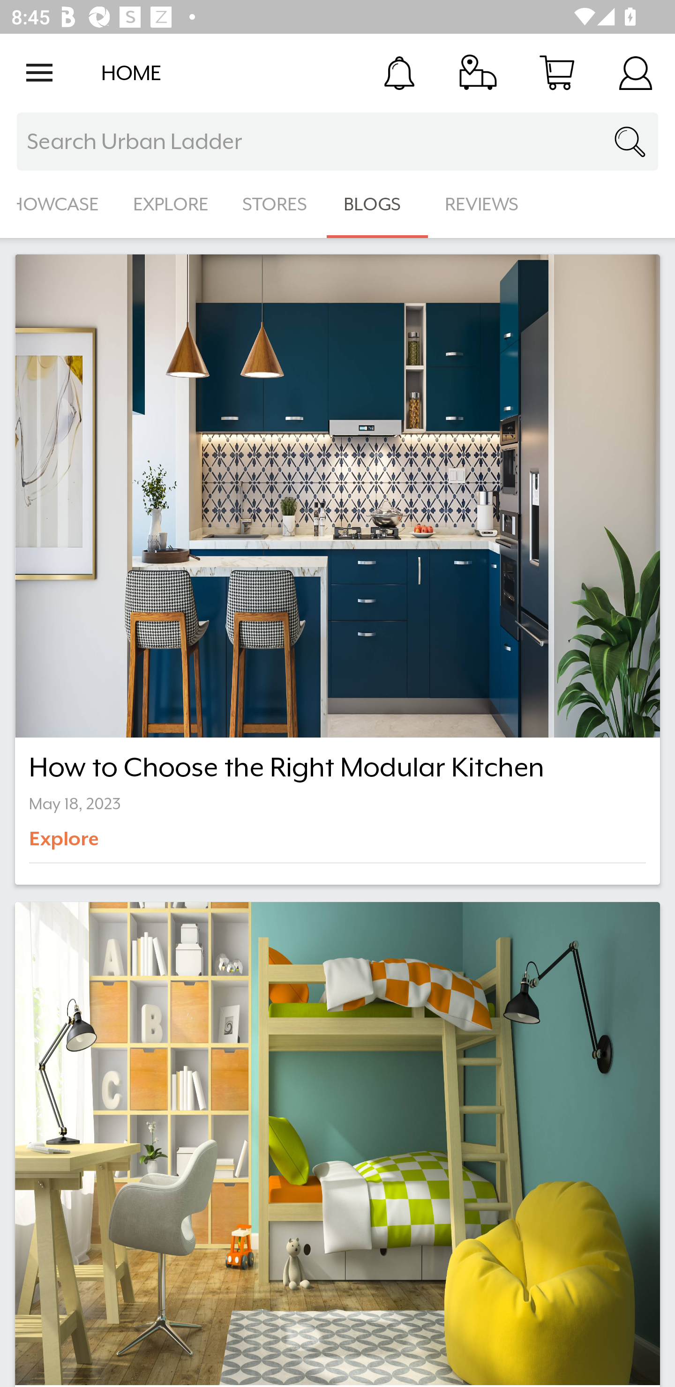  I want to click on Explore, so click(90, 844).